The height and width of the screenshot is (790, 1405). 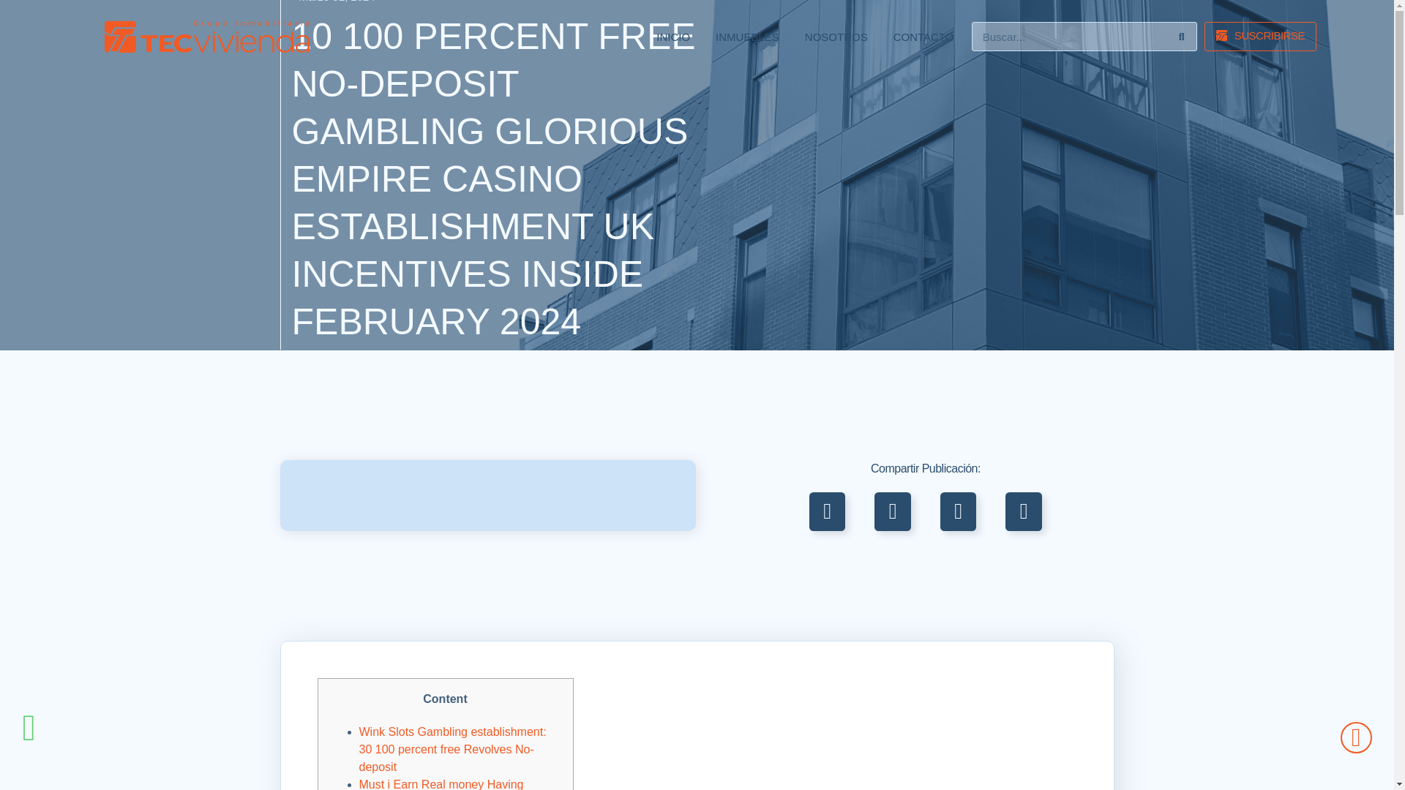 I want to click on Buscar, so click(x=1068, y=37).